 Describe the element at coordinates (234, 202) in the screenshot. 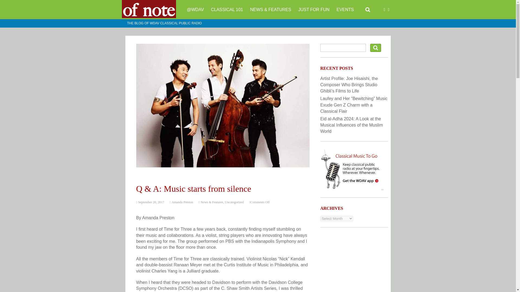

I see `Uncategorized` at that location.